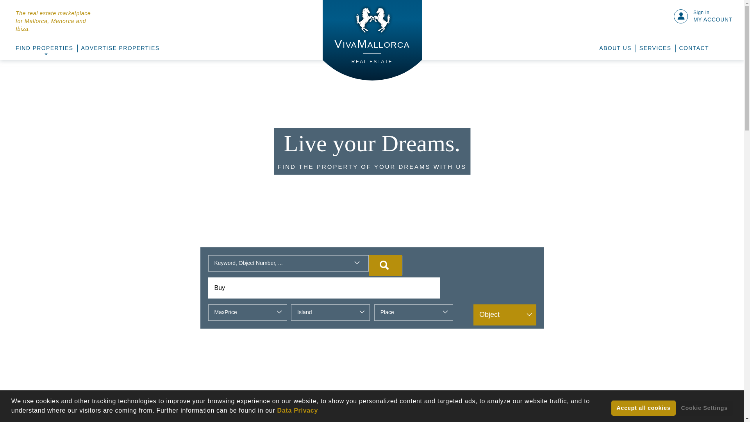 The width and height of the screenshot is (750, 422). Describe the element at coordinates (120, 48) in the screenshot. I see `Buy` at that location.